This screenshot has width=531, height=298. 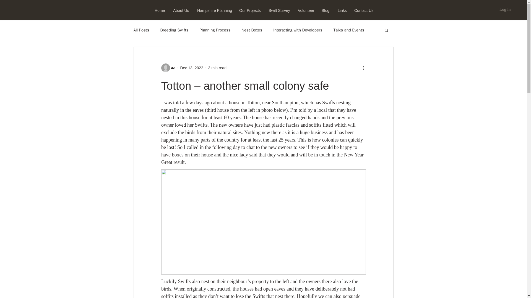 What do you see at coordinates (215, 30) in the screenshot?
I see `Planning Process` at bounding box center [215, 30].